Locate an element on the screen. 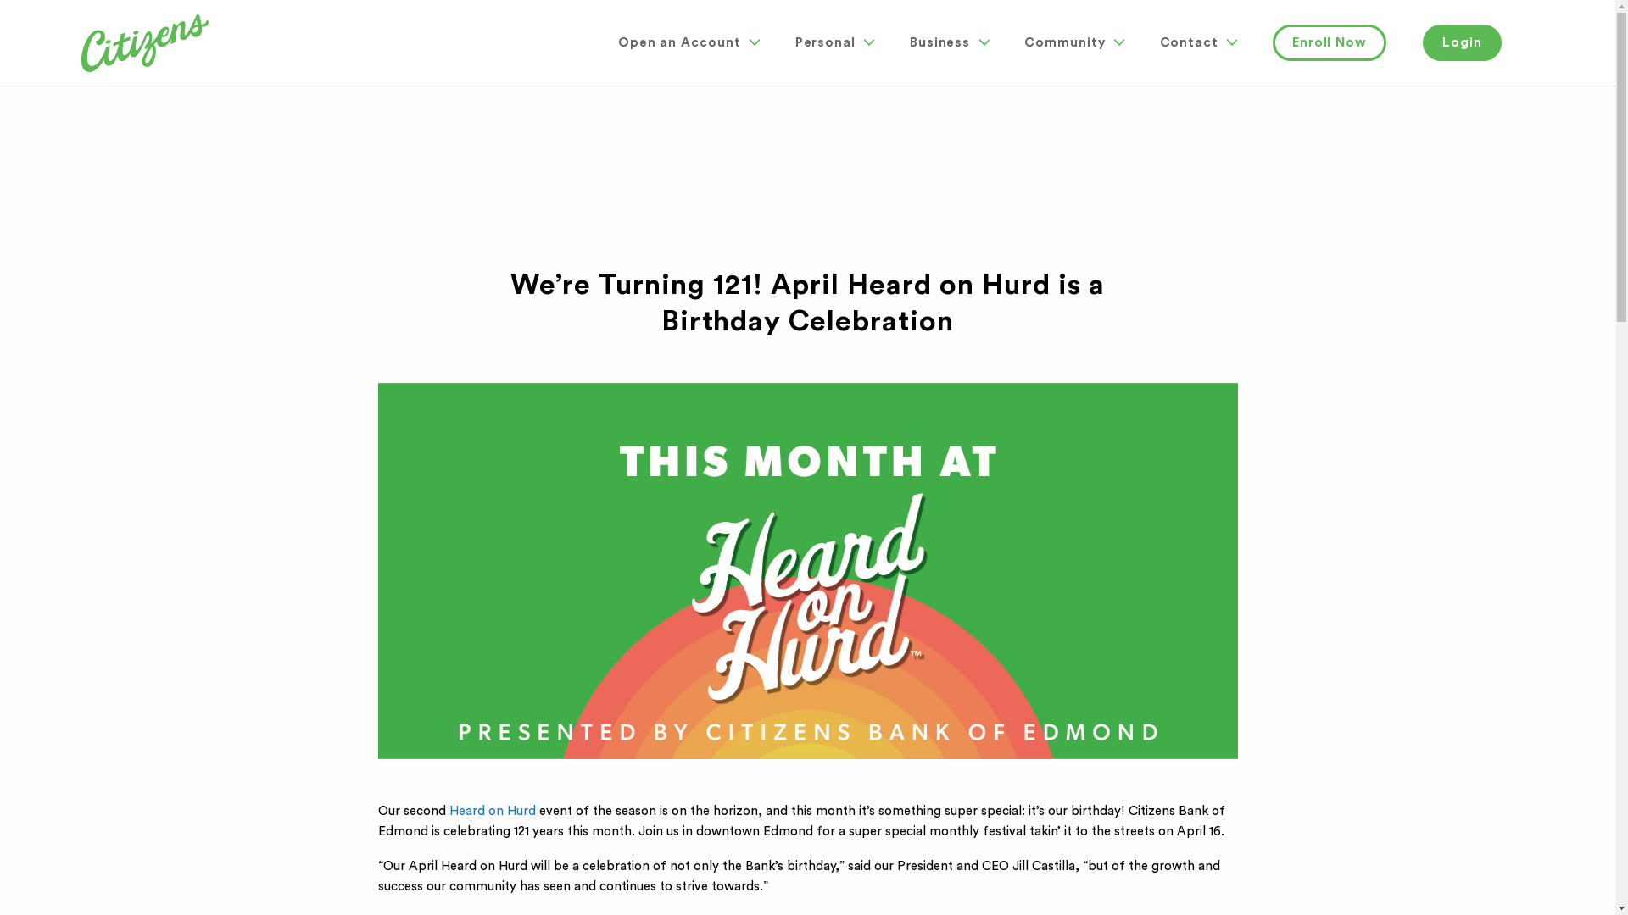  Enroll Now is located at coordinates (1330, 42).